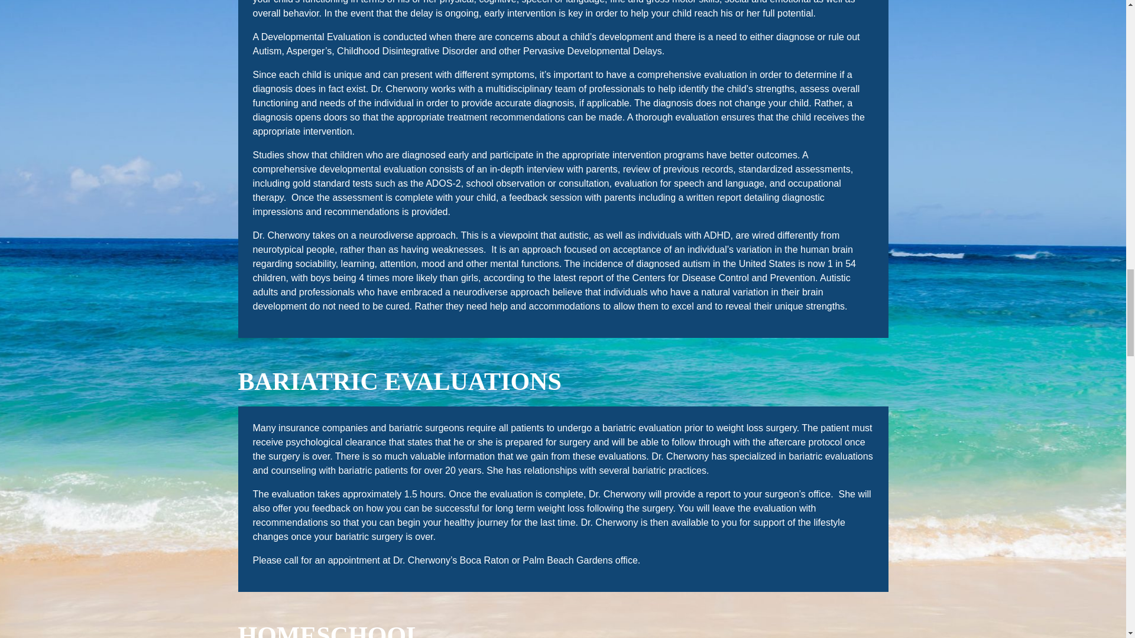 This screenshot has width=1135, height=638. What do you see at coordinates (330, 630) in the screenshot?
I see `HOMESCHOOL` at bounding box center [330, 630].